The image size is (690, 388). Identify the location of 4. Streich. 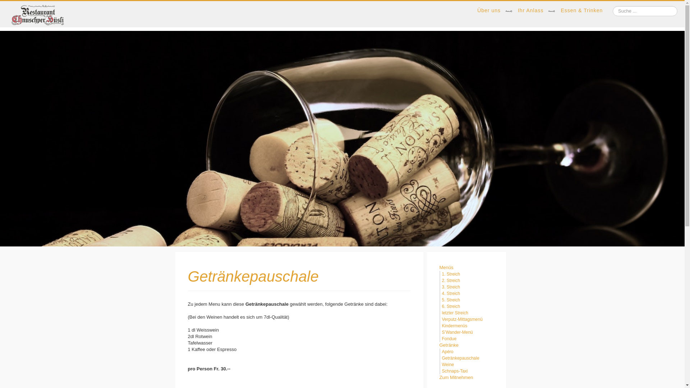
(451, 294).